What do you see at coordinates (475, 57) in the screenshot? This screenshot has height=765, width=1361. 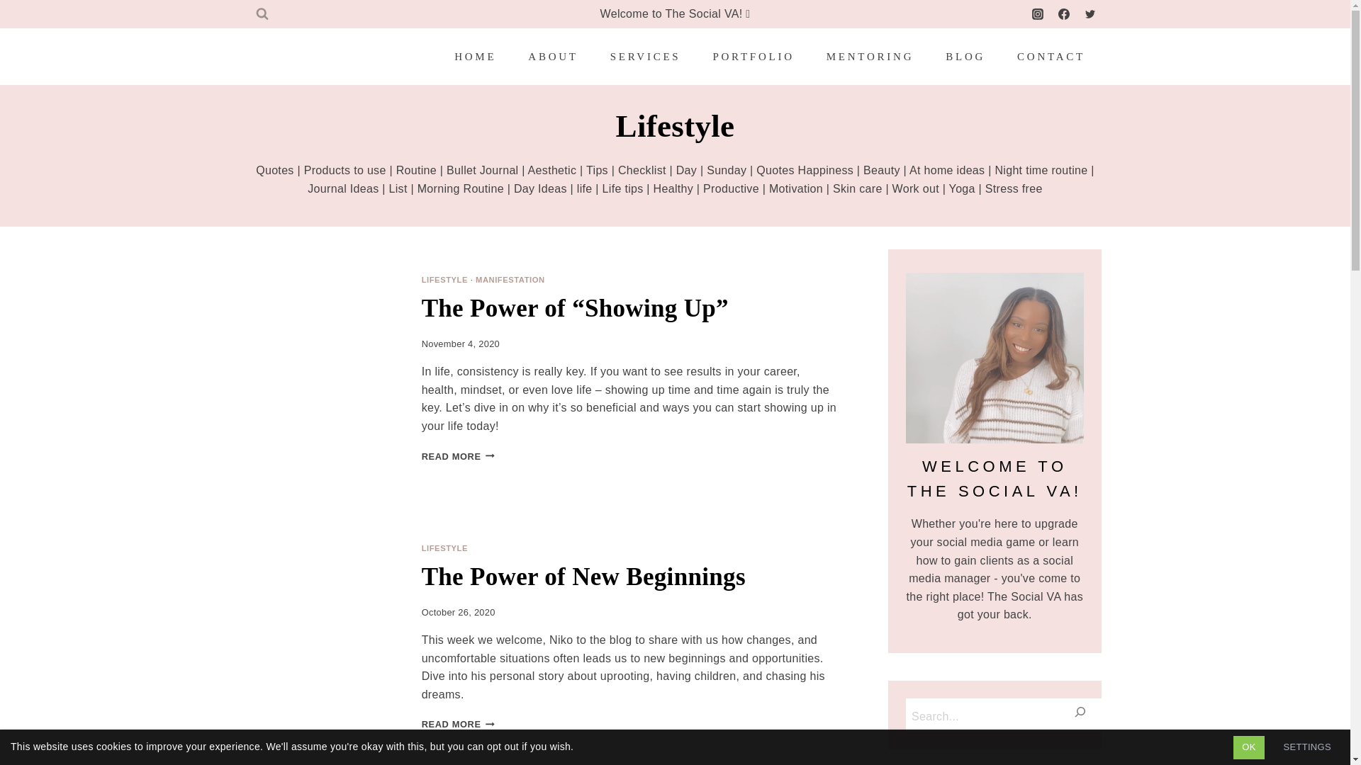 I see `HOME` at bounding box center [475, 57].